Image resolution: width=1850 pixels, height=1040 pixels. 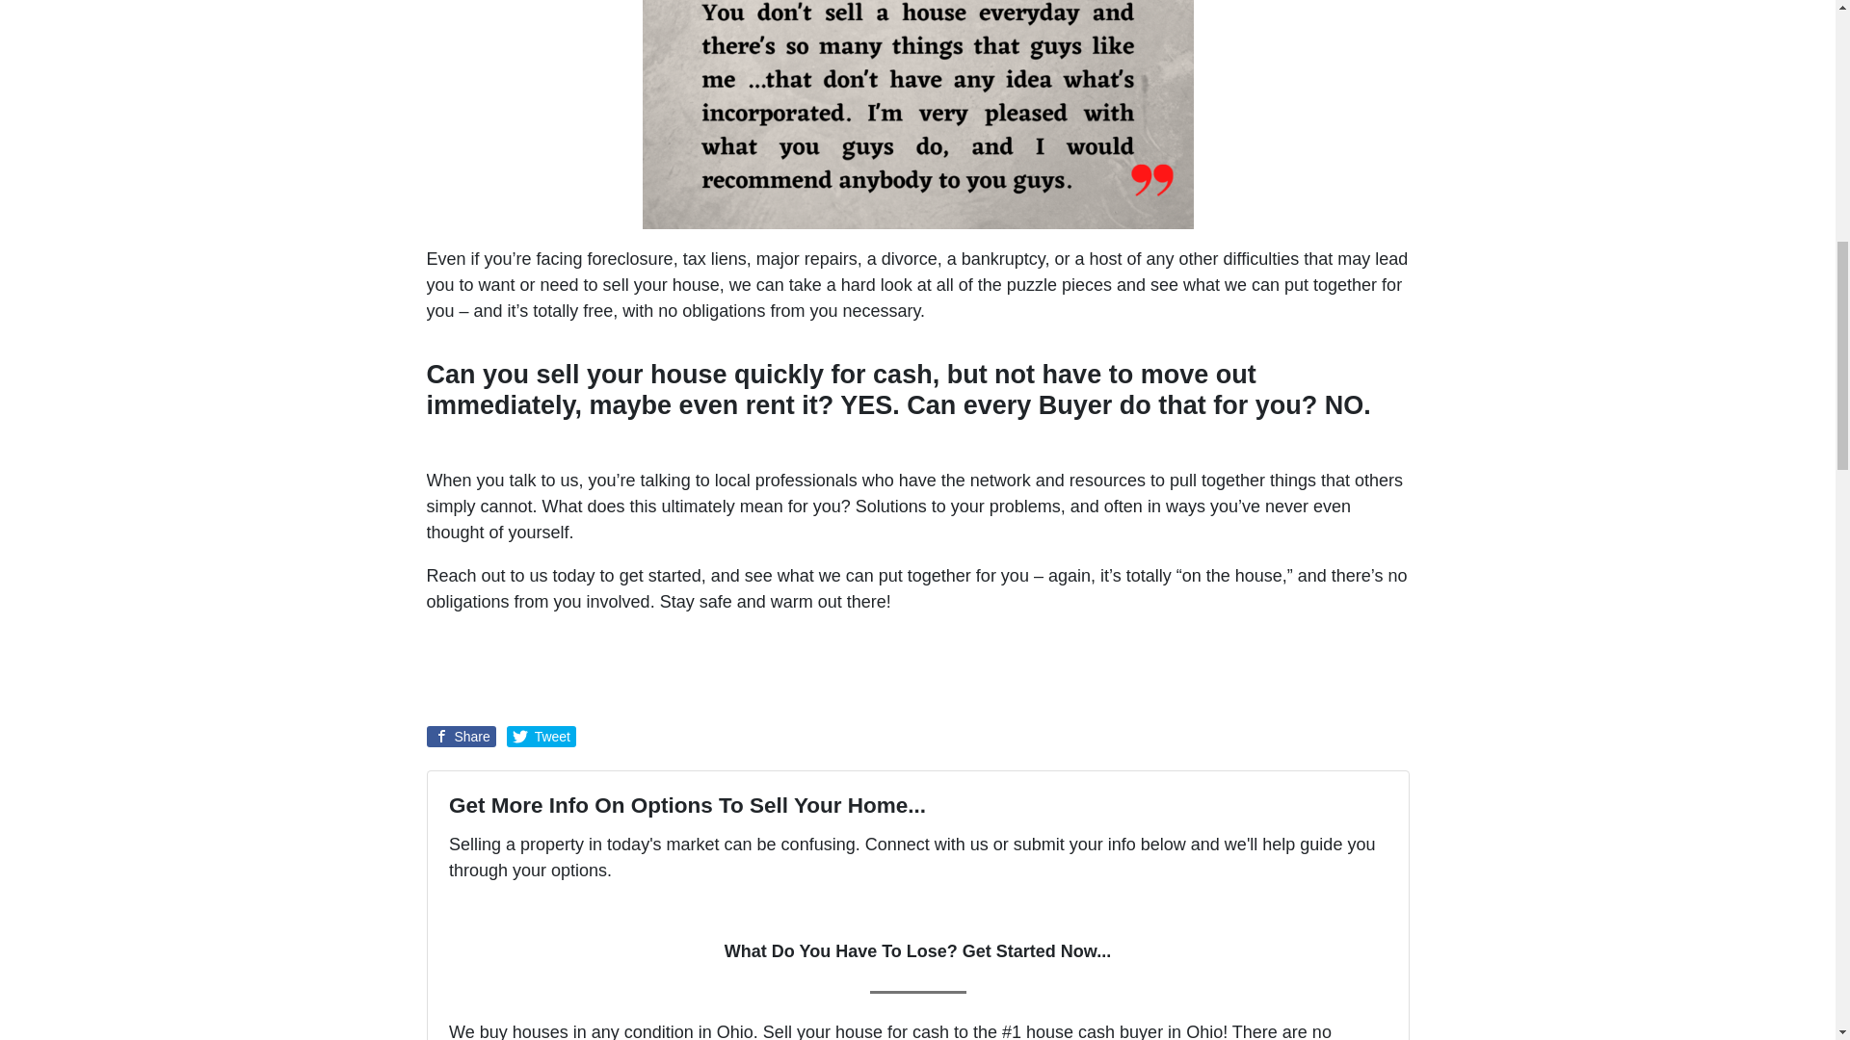 I want to click on Share on Facebook, so click(x=461, y=736).